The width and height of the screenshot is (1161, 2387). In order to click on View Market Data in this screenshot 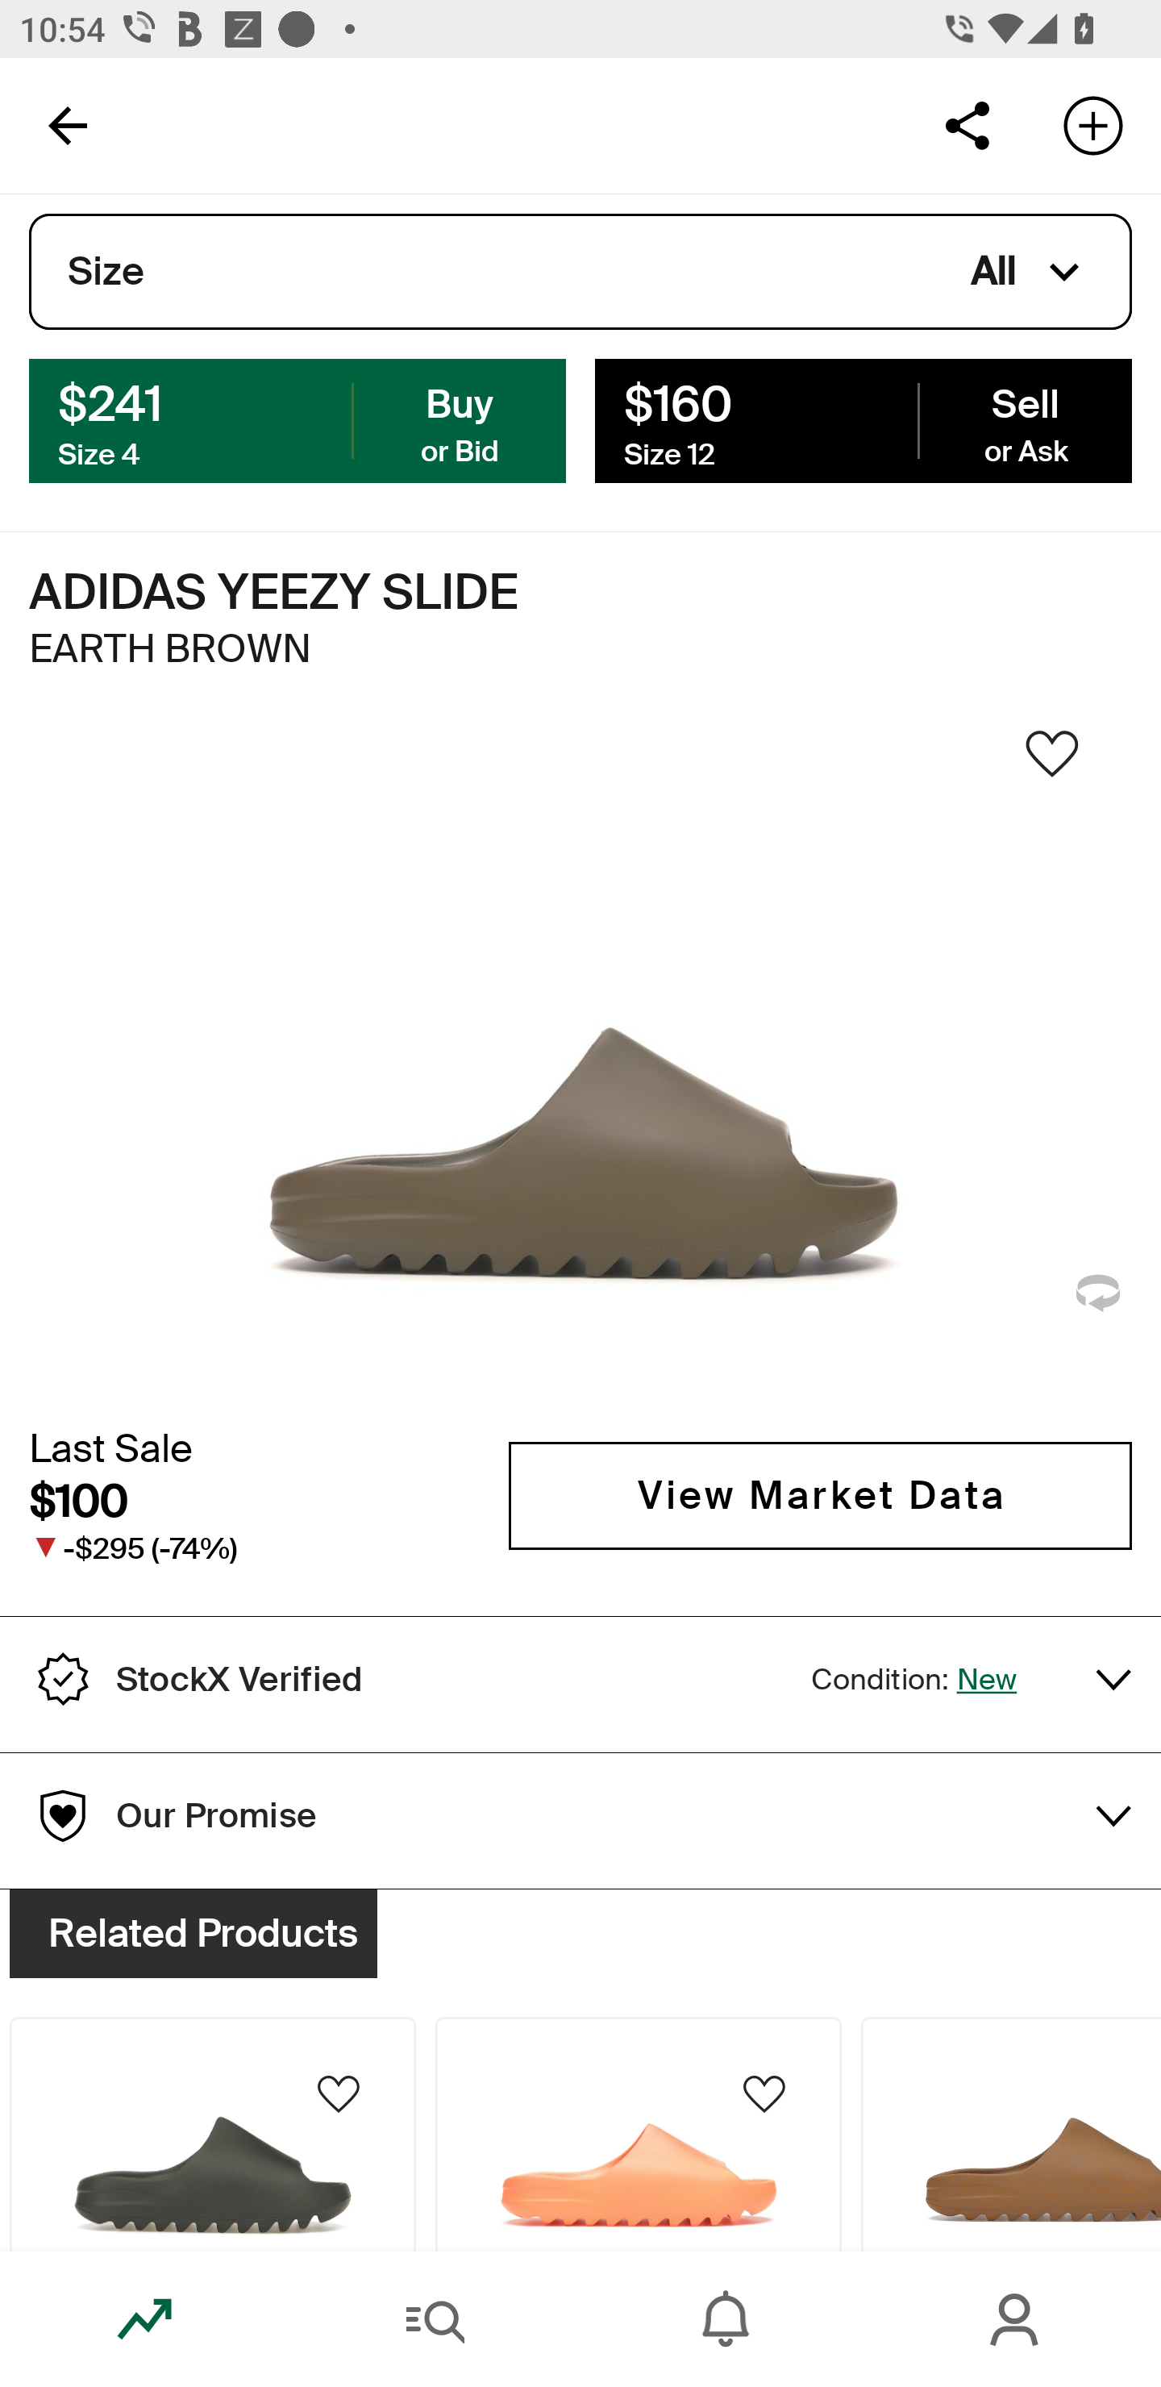, I will do `click(820, 1495)`.